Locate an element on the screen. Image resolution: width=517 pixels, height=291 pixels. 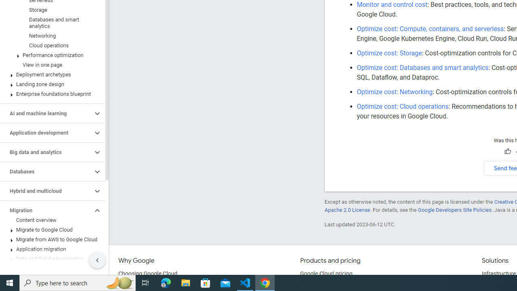
View in one page is located at coordinates (51, 65).